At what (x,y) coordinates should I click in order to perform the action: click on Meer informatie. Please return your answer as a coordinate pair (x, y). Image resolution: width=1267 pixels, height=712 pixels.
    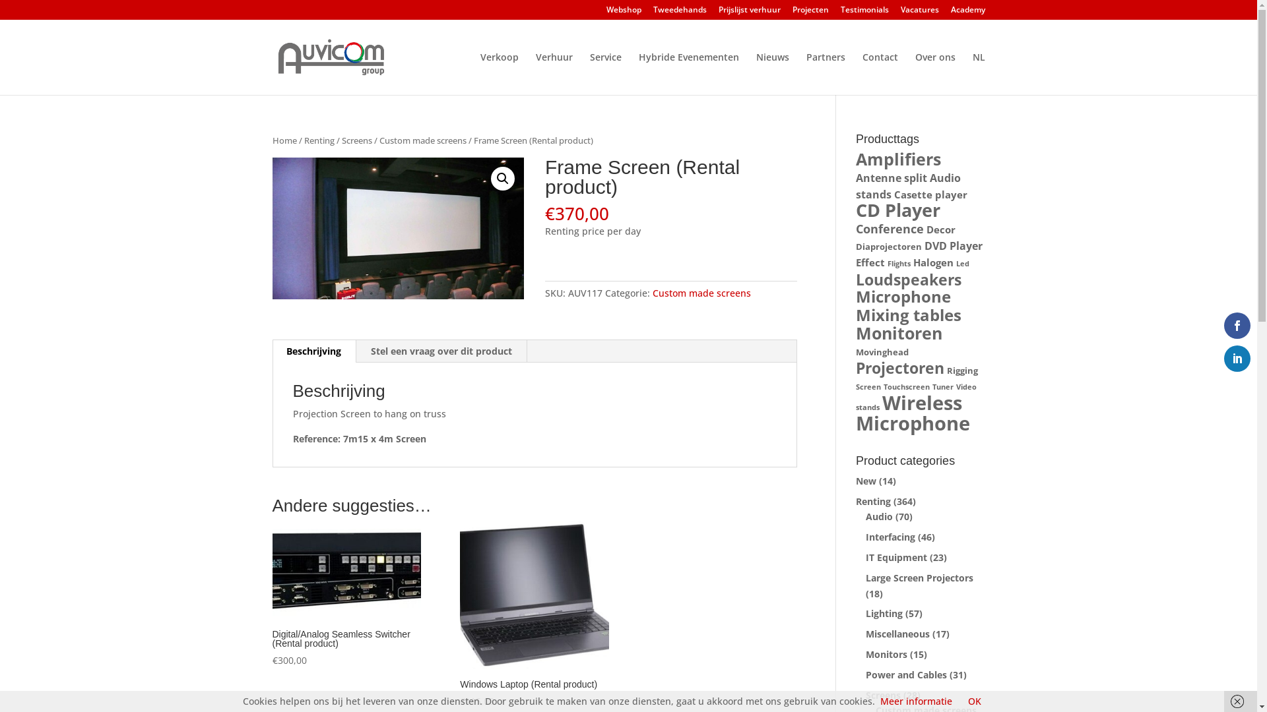
    Looking at the image, I should click on (916, 701).